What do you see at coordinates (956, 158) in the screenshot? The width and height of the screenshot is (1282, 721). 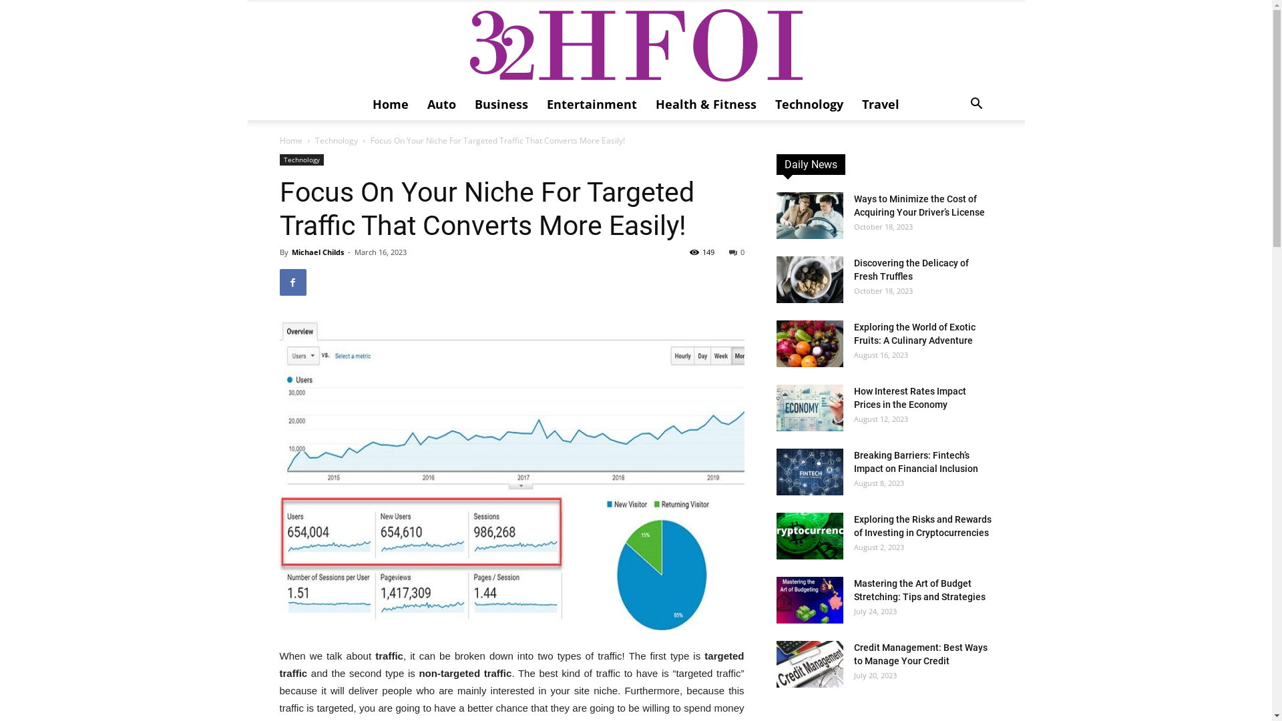 I see `Search` at bounding box center [956, 158].